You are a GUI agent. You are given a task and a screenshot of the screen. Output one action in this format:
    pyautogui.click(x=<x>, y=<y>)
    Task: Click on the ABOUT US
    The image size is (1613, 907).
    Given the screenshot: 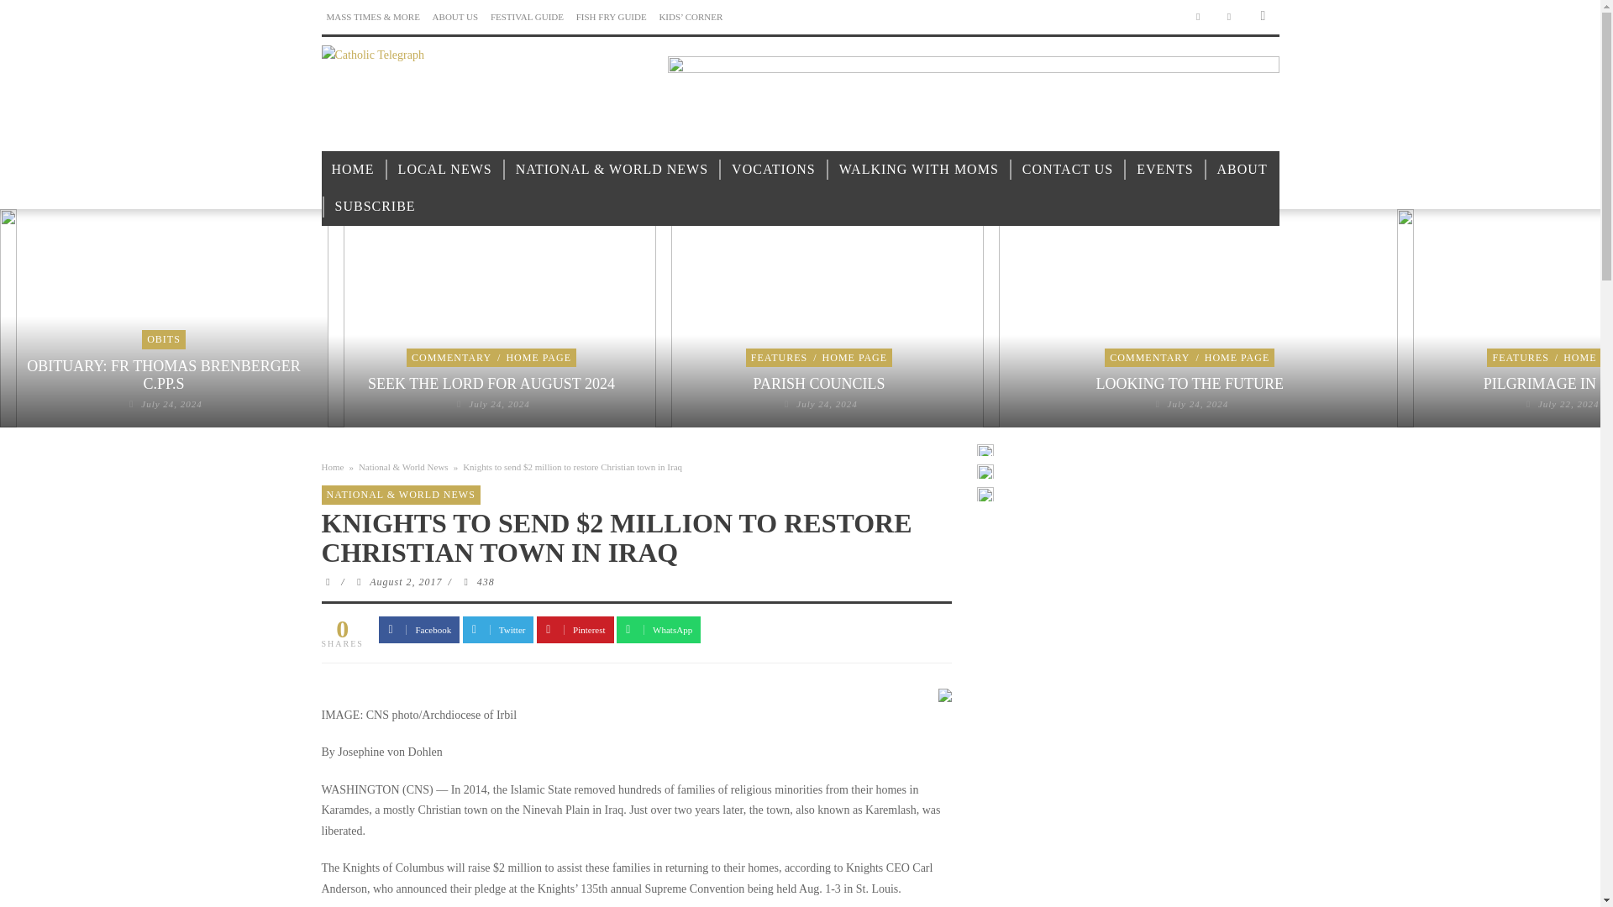 What is the action you would take?
    pyautogui.click(x=455, y=17)
    